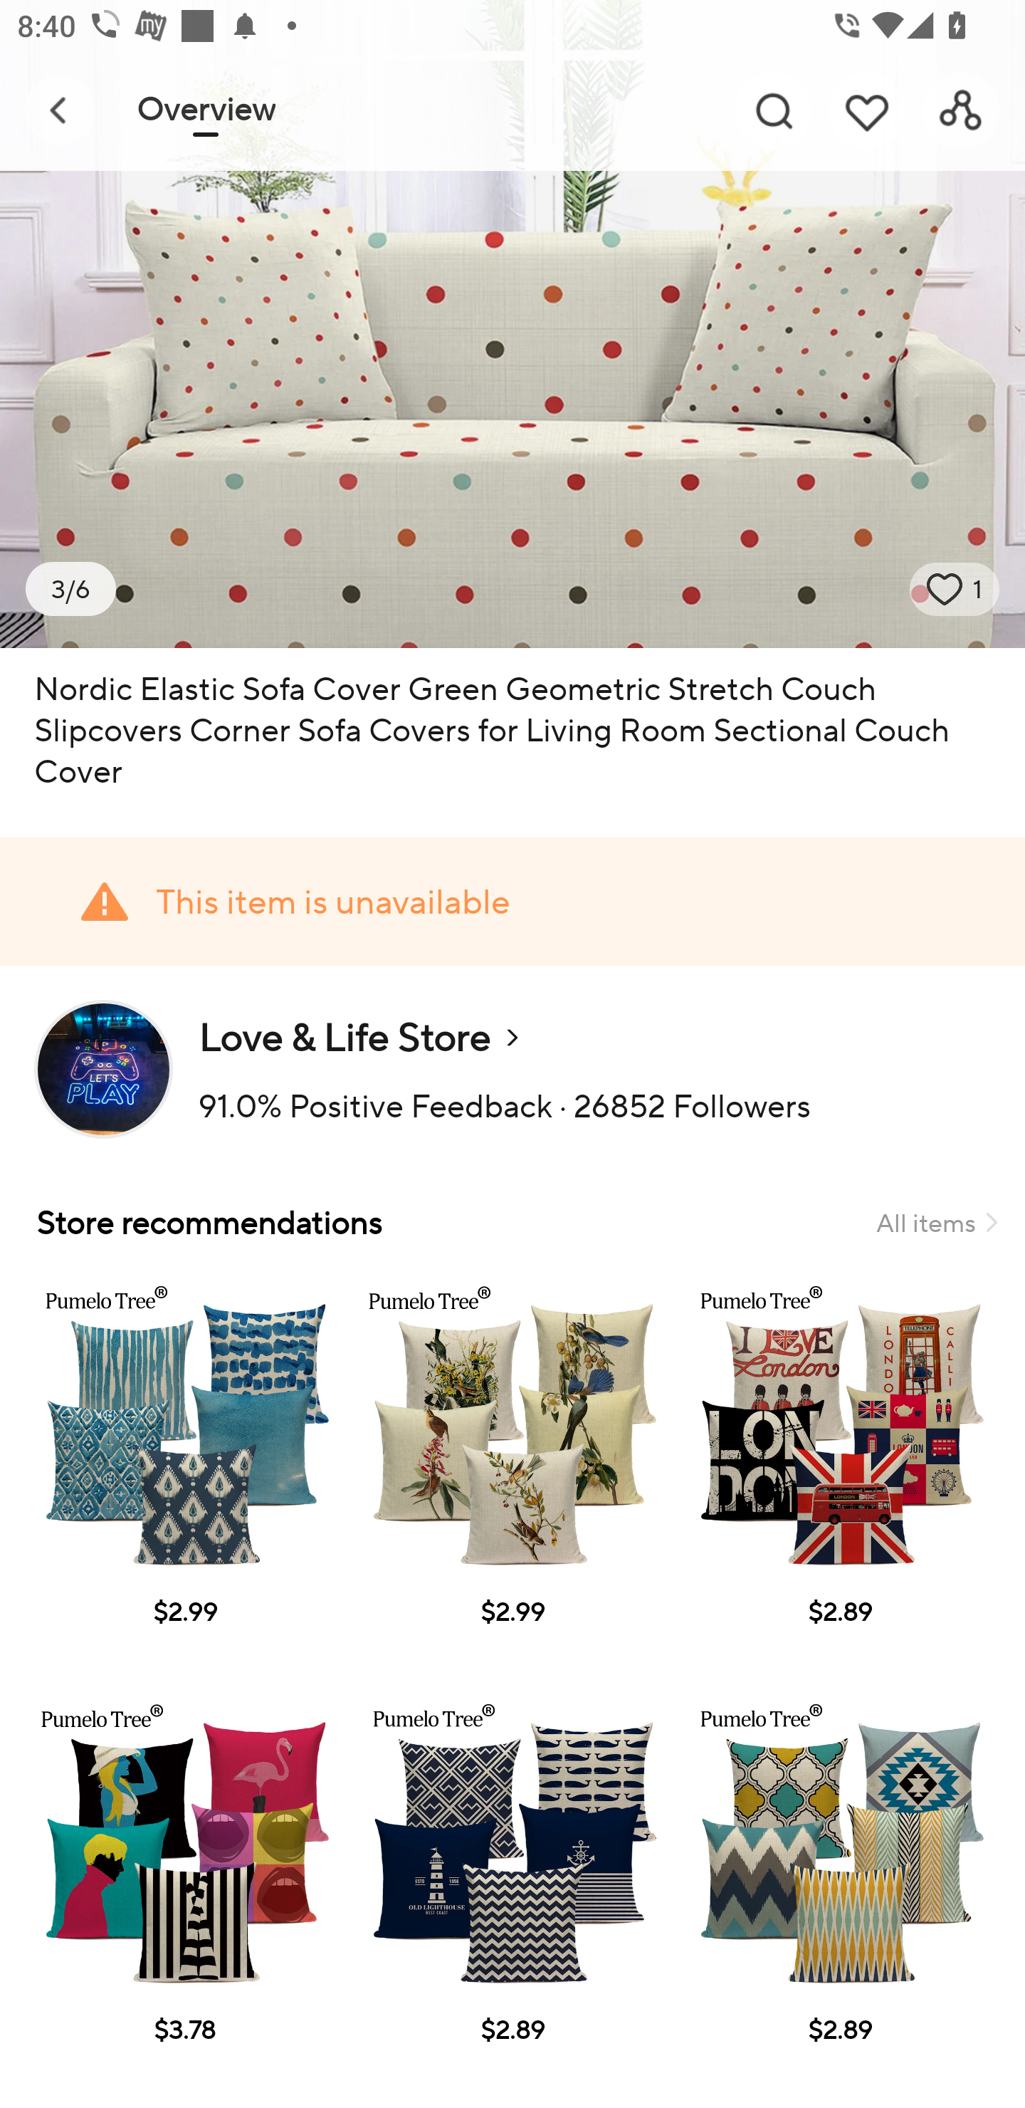 This screenshot has width=1025, height=2108. What do you see at coordinates (840, 1474) in the screenshot?
I see `$2.89` at bounding box center [840, 1474].